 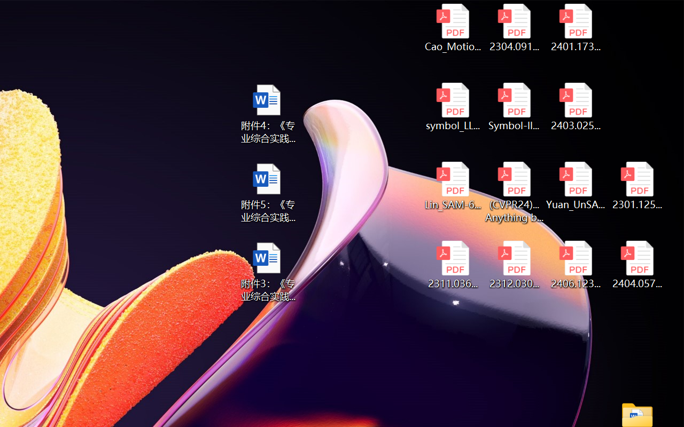 What do you see at coordinates (576, 28) in the screenshot?
I see `2401.17399v1.pdf` at bounding box center [576, 28].